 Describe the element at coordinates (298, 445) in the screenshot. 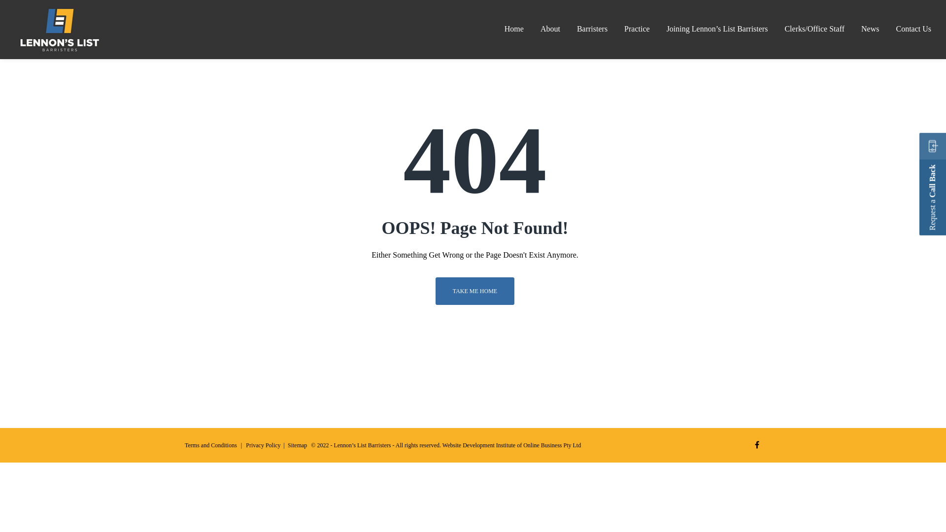

I see `Sitemap` at that location.